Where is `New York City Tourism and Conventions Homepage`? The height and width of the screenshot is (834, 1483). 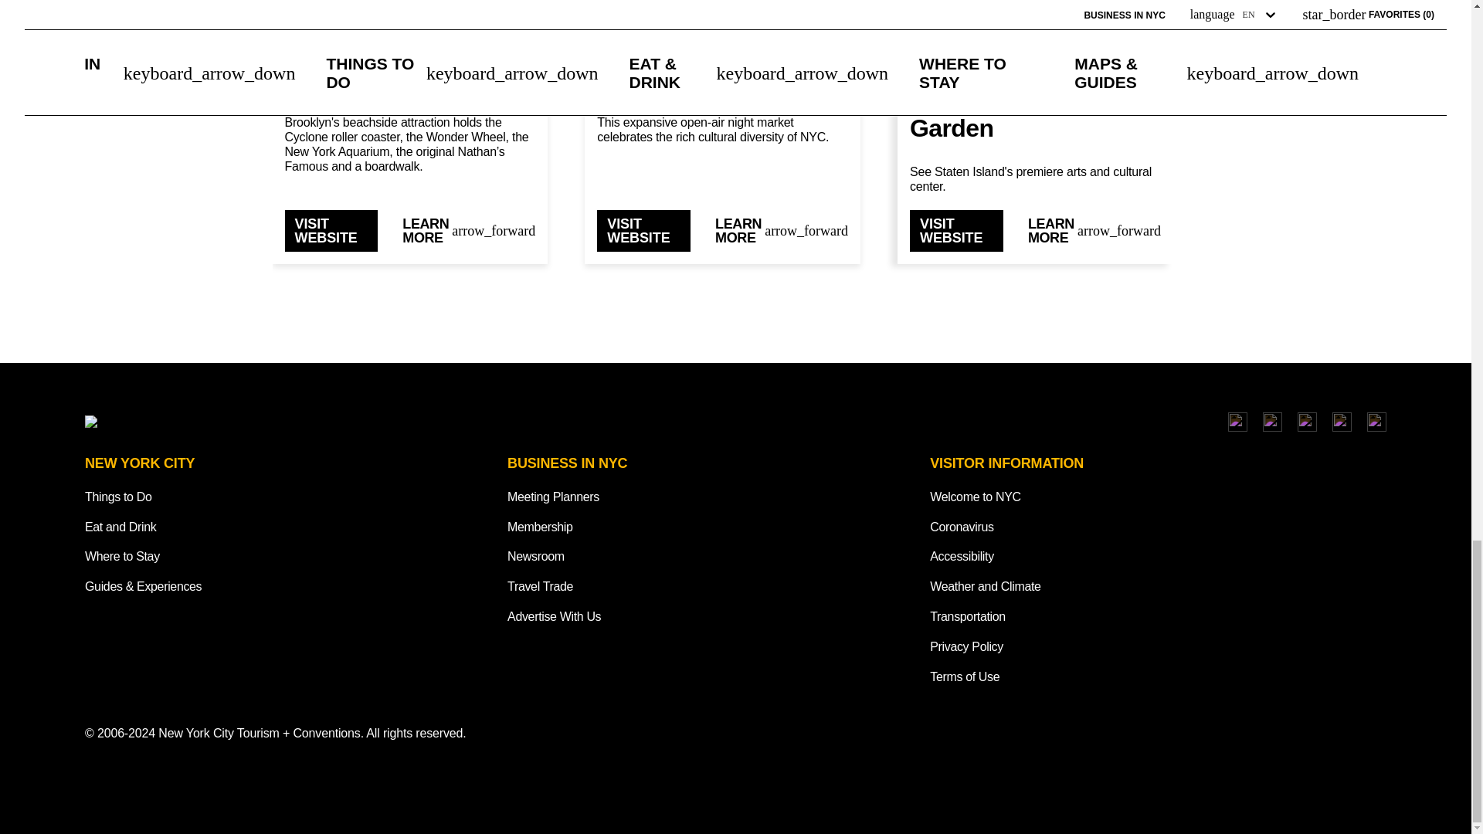 New York City Tourism and Conventions Homepage is located at coordinates (265, 422).